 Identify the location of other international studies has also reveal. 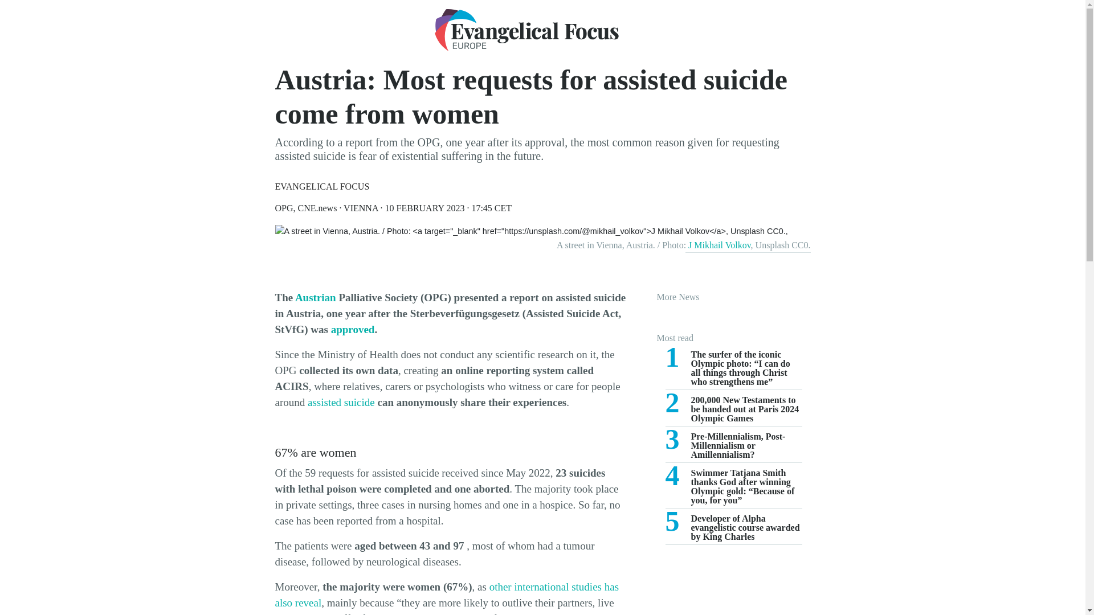
(353, 329).